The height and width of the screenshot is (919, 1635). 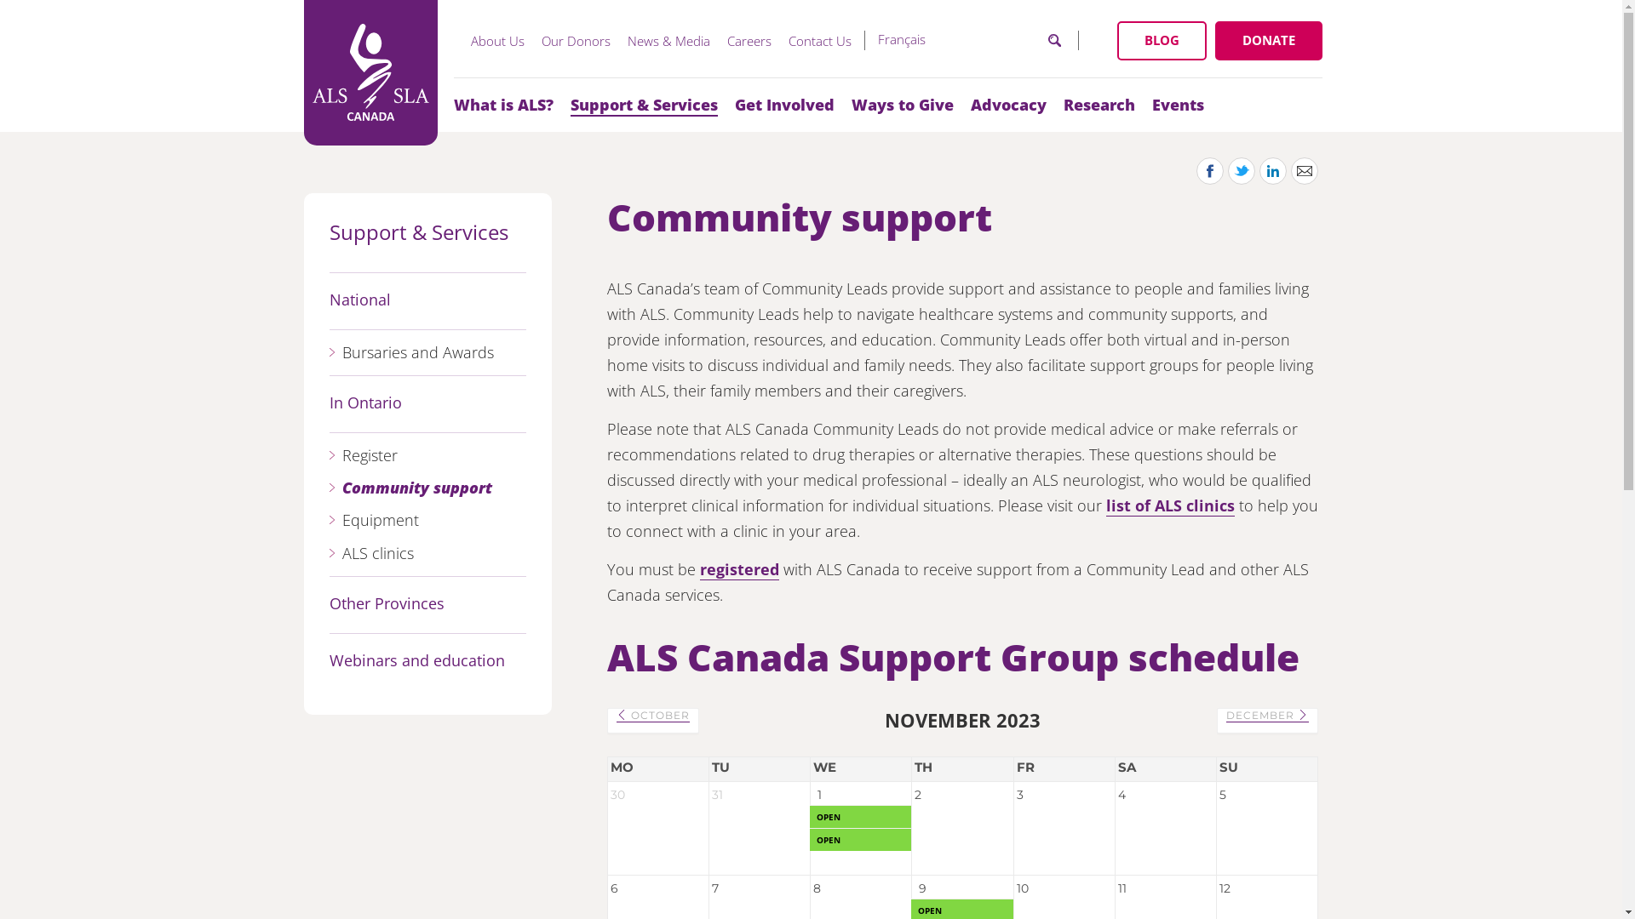 What do you see at coordinates (749, 41) in the screenshot?
I see `Careers` at bounding box center [749, 41].